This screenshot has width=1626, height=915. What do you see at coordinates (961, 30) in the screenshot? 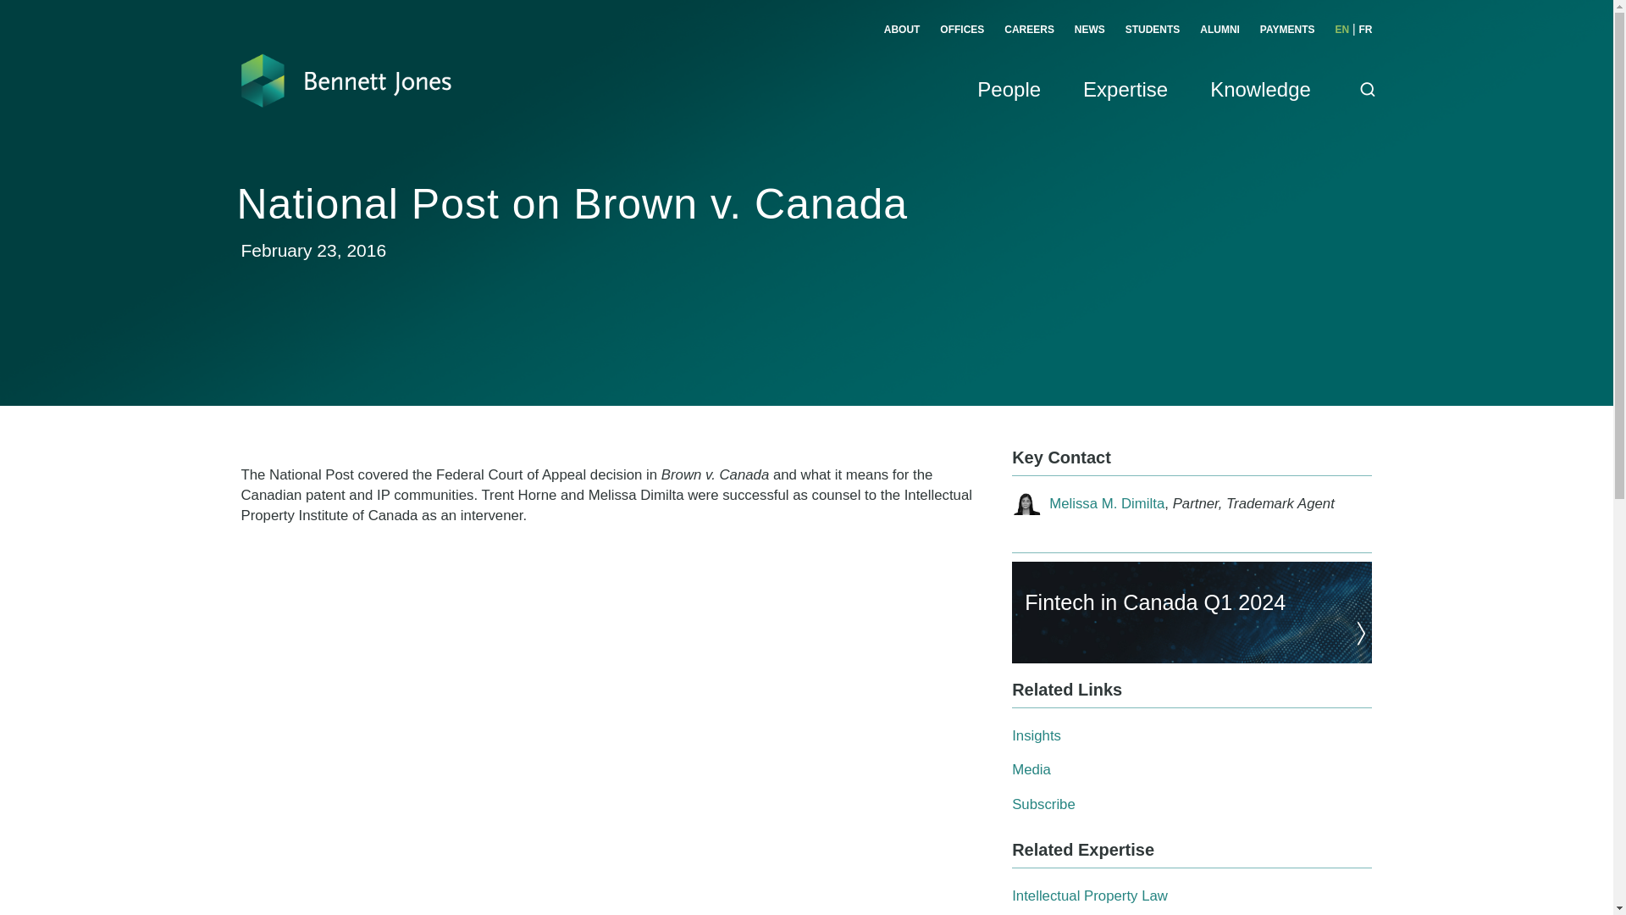
I see `OFFICES` at bounding box center [961, 30].